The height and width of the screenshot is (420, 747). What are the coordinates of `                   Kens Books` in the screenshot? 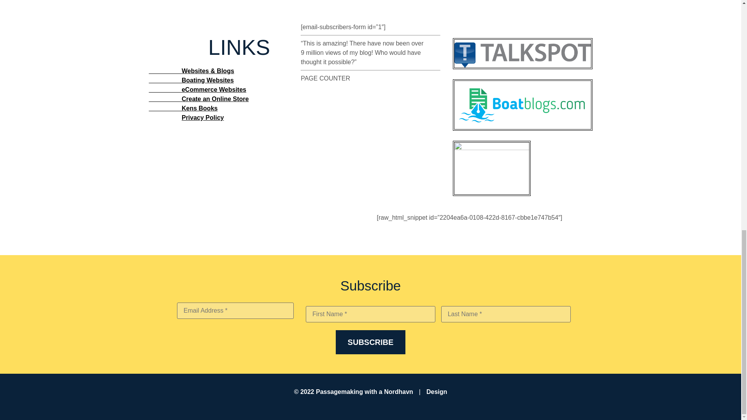 It's located at (183, 108).